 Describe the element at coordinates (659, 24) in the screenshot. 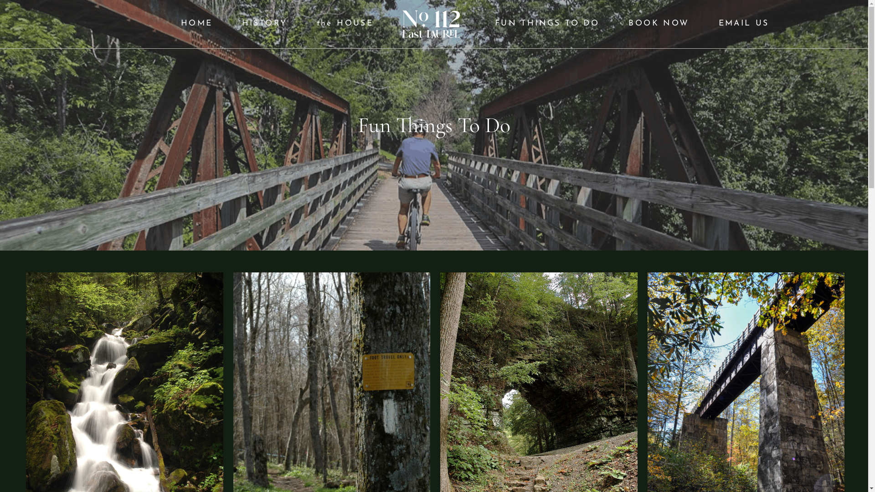

I see `BOOK NOW` at that location.